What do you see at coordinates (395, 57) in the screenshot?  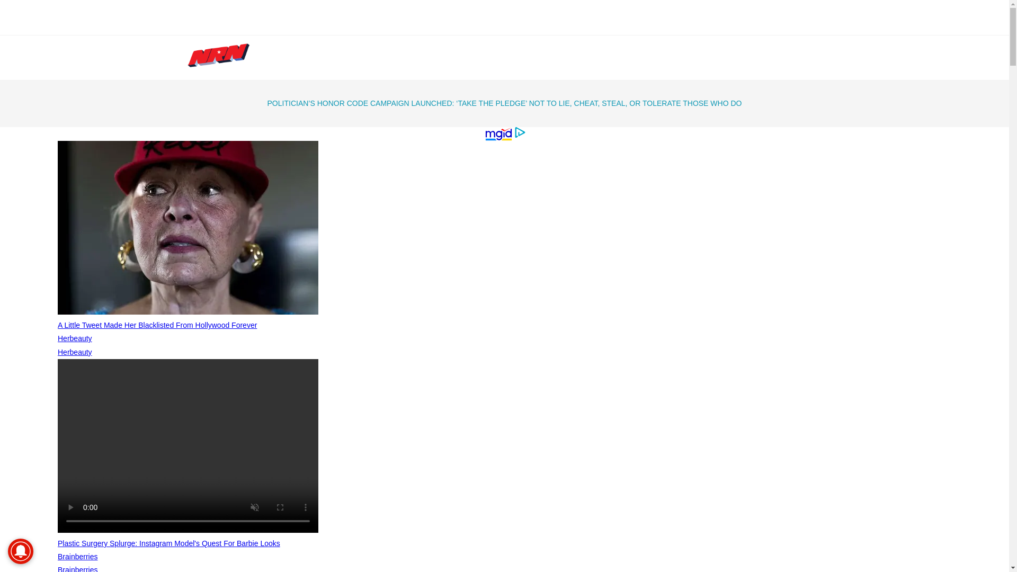 I see `NEWS` at bounding box center [395, 57].